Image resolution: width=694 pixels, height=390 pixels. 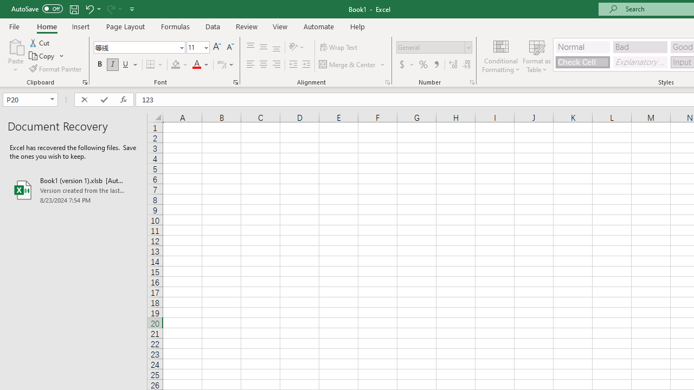 I want to click on Quick Access Toolbar, so click(x=74, y=9).